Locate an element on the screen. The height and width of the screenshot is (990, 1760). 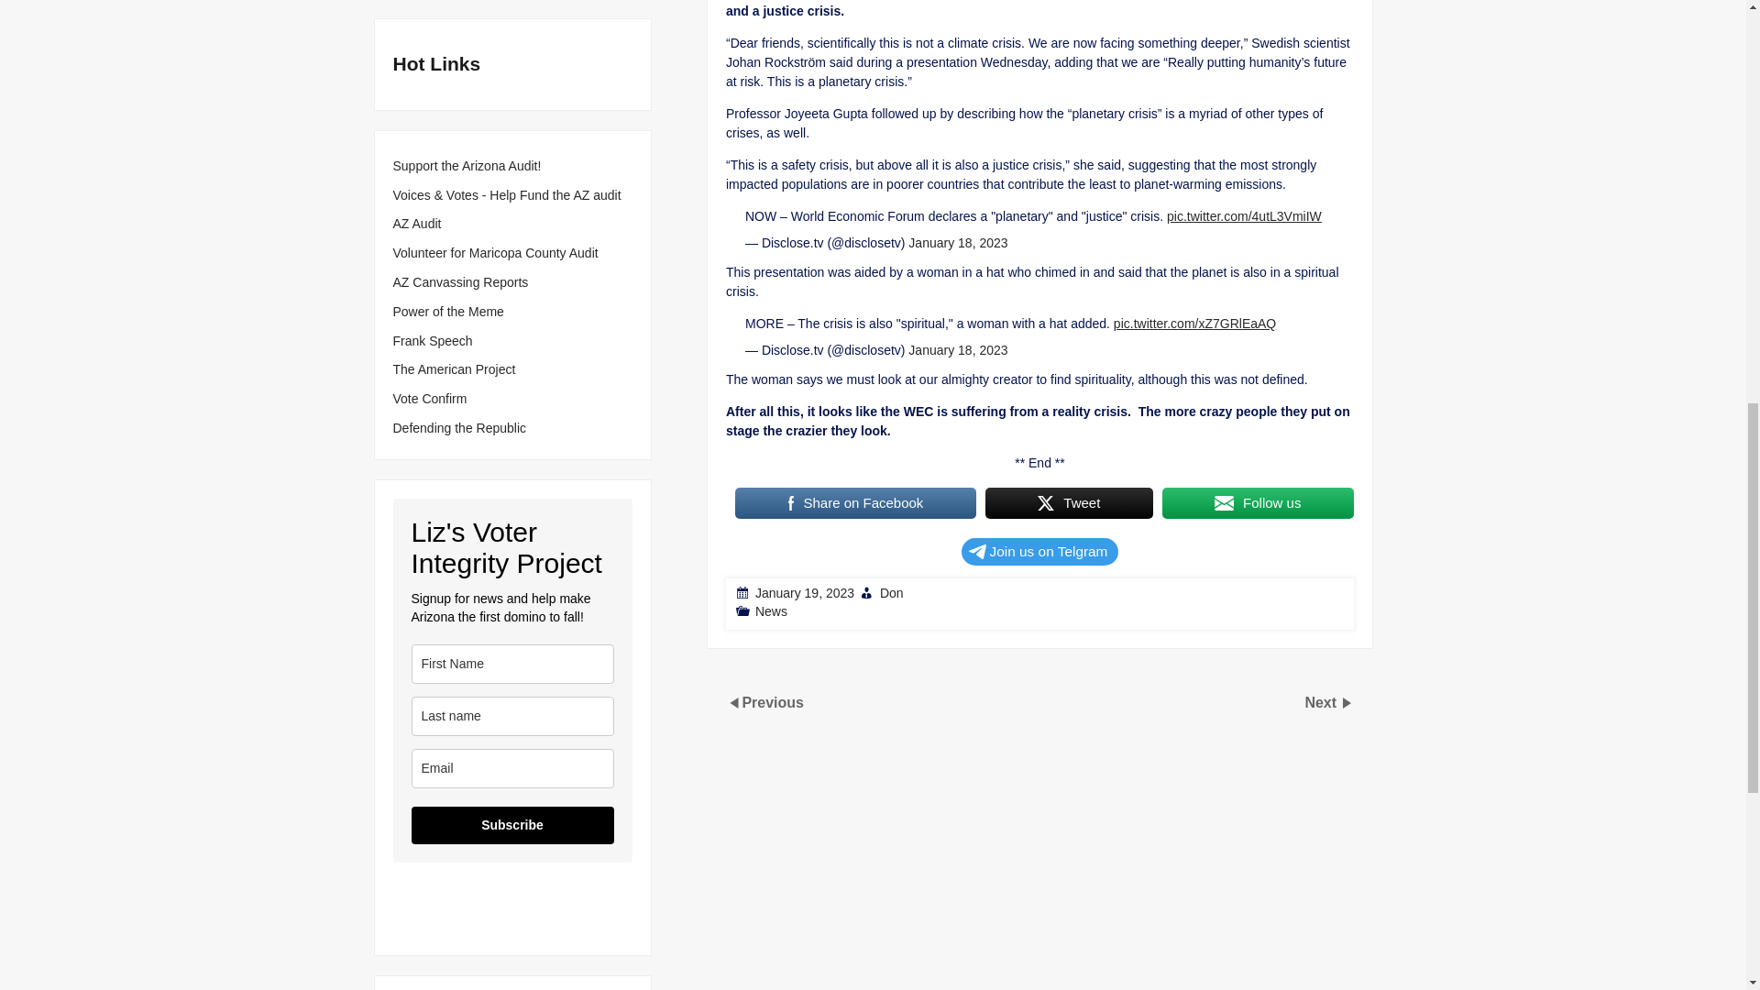
Next is located at coordinates (1322, 702).